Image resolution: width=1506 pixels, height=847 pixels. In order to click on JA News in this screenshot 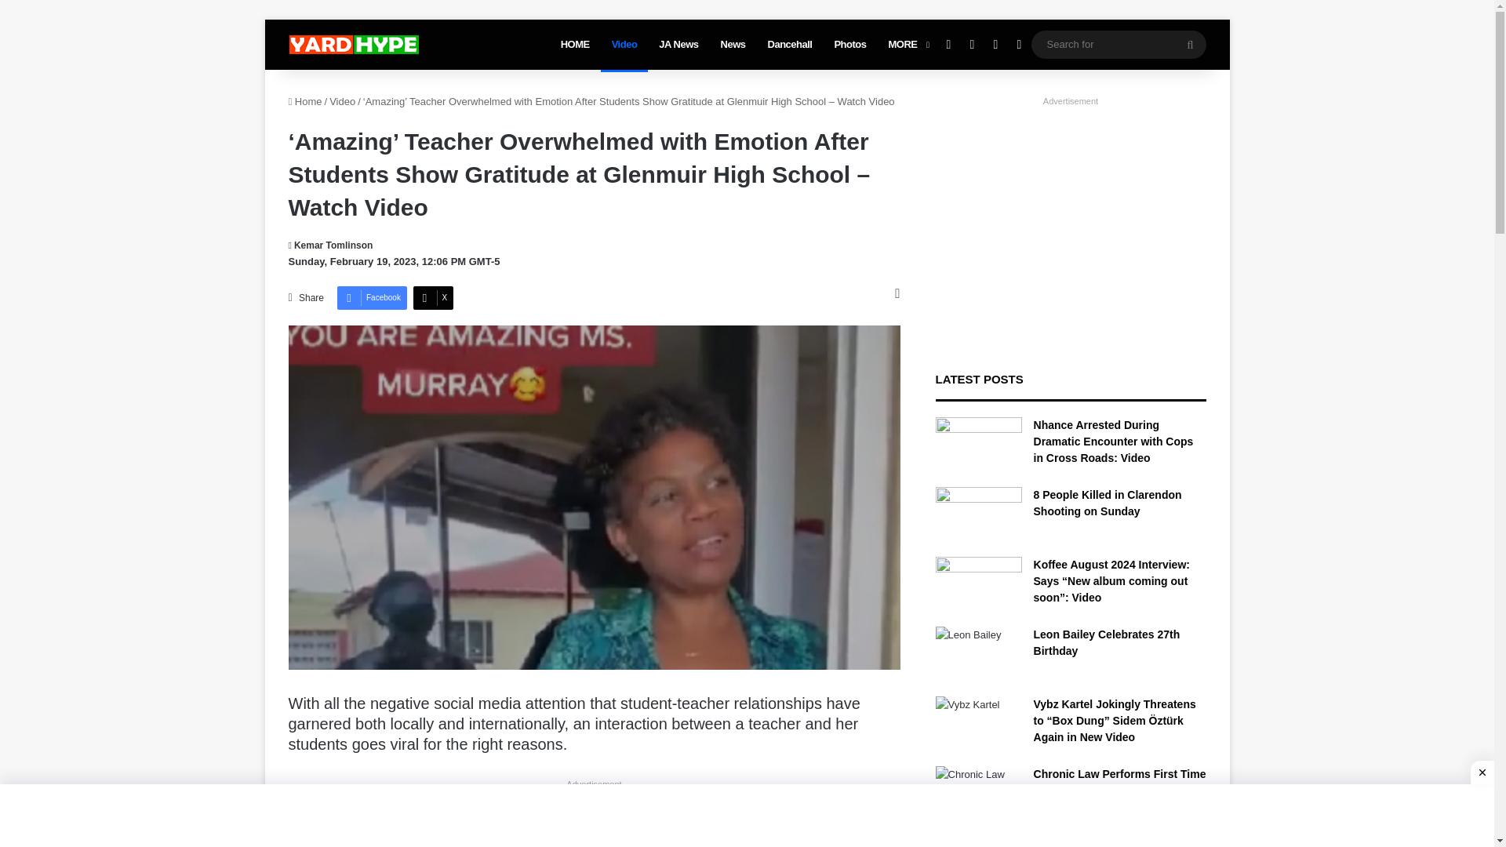, I will do `click(678, 44)`.